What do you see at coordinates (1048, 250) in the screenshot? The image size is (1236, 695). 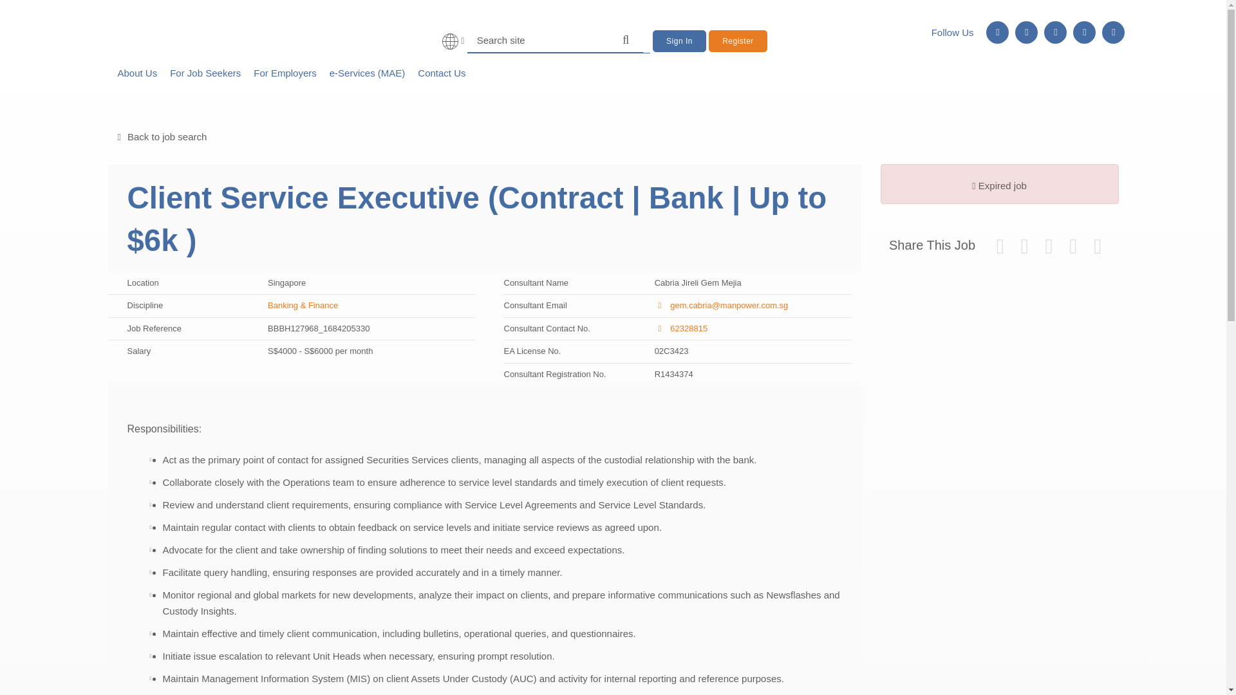 I see `share on LinkedIn` at bounding box center [1048, 250].